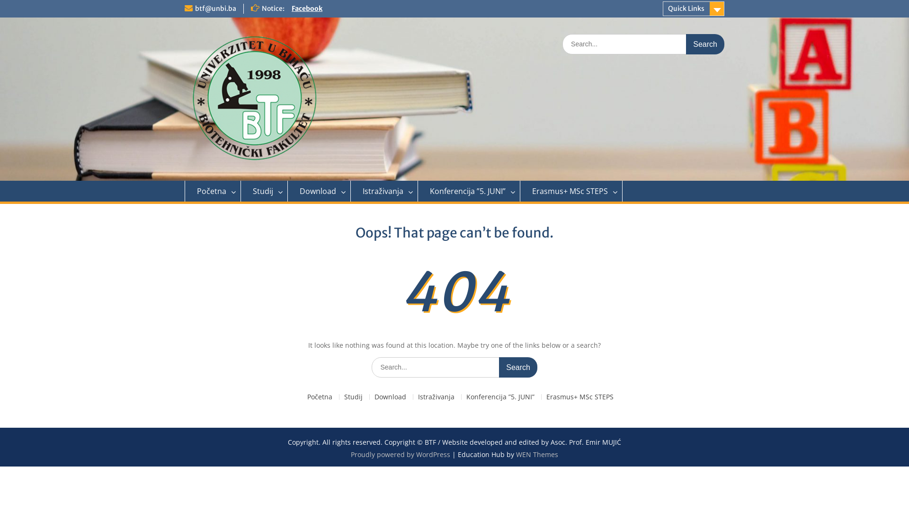 The height and width of the screenshot is (511, 909). I want to click on Facebook, so click(307, 9).